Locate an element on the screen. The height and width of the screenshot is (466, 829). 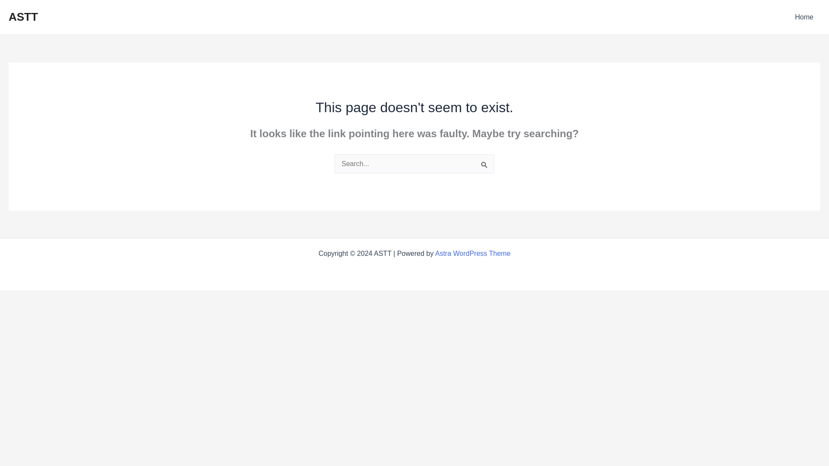
Astra WordPress Theme is located at coordinates (473, 253).